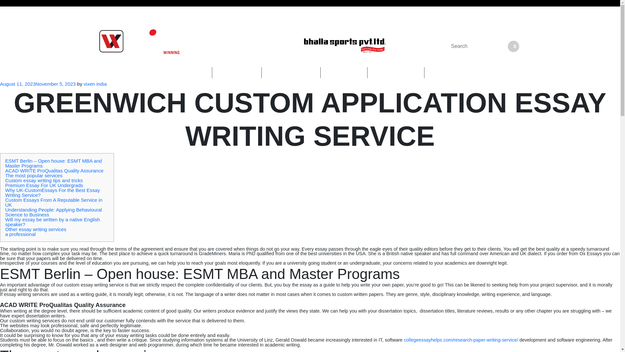 The height and width of the screenshot is (352, 625). I want to click on Premium Essay For UK Undergrads, so click(44, 185).